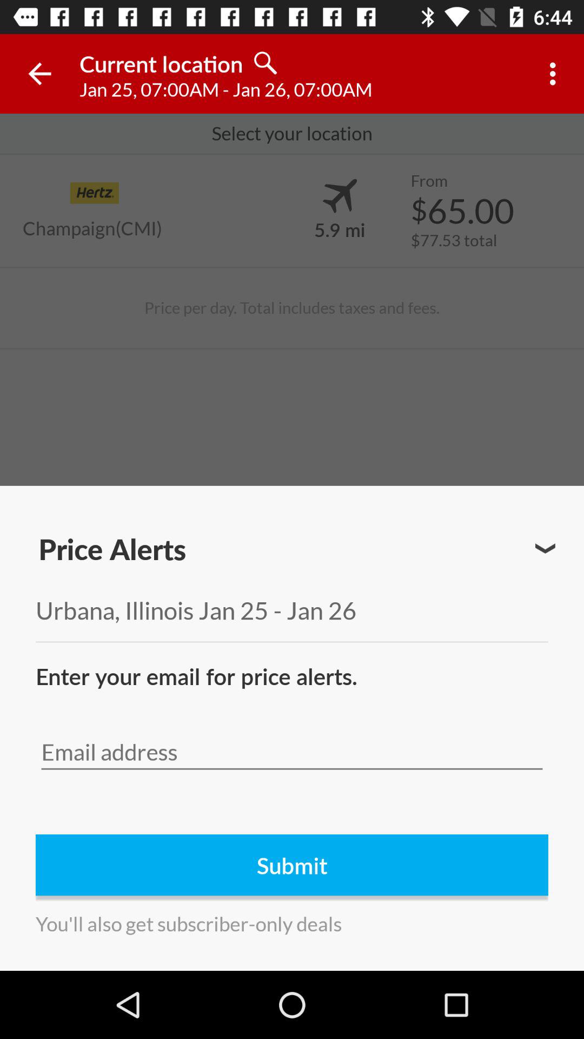 This screenshot has height=1039, width=584. I want to click on hide popup, so click(545, 549).